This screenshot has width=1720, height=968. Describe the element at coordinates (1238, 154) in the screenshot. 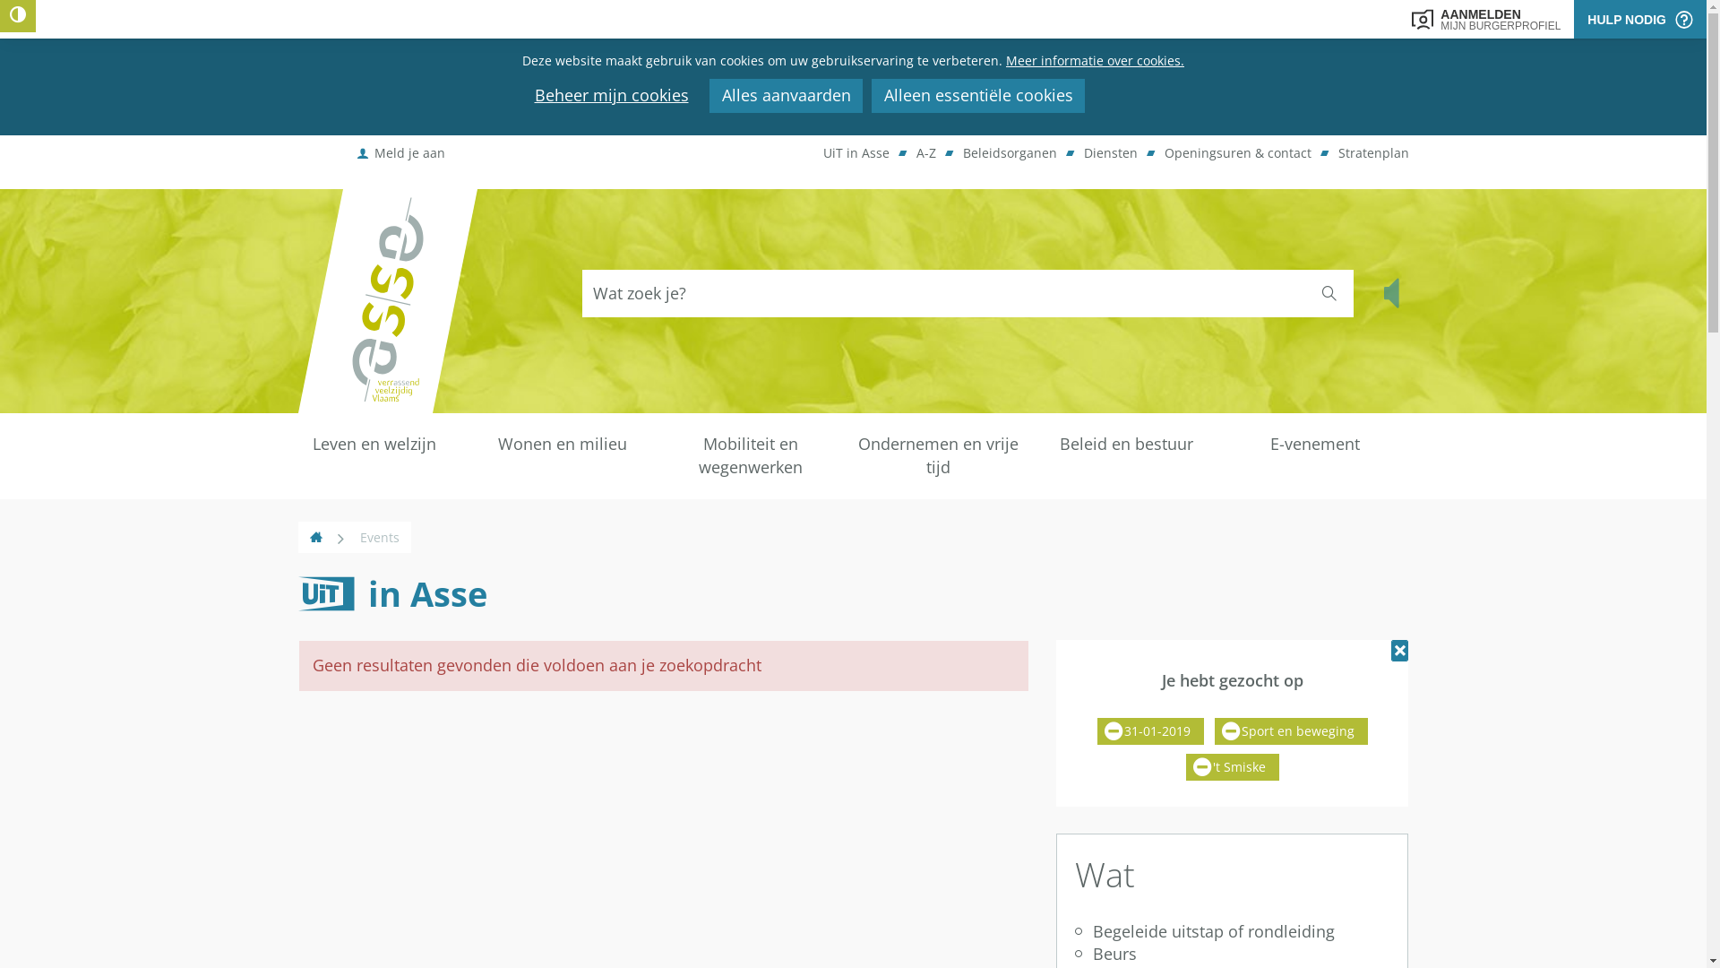

I see `Openingsuren & contact` at that location.